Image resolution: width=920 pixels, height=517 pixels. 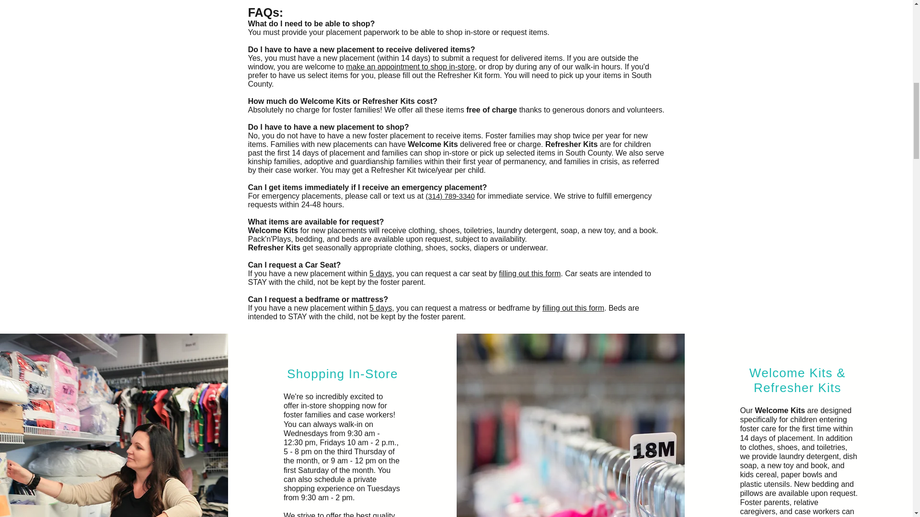 What do you see at coordinates (529, 273) in the screenshot?
I see `filling out this form` at bounding box center [529, 273].